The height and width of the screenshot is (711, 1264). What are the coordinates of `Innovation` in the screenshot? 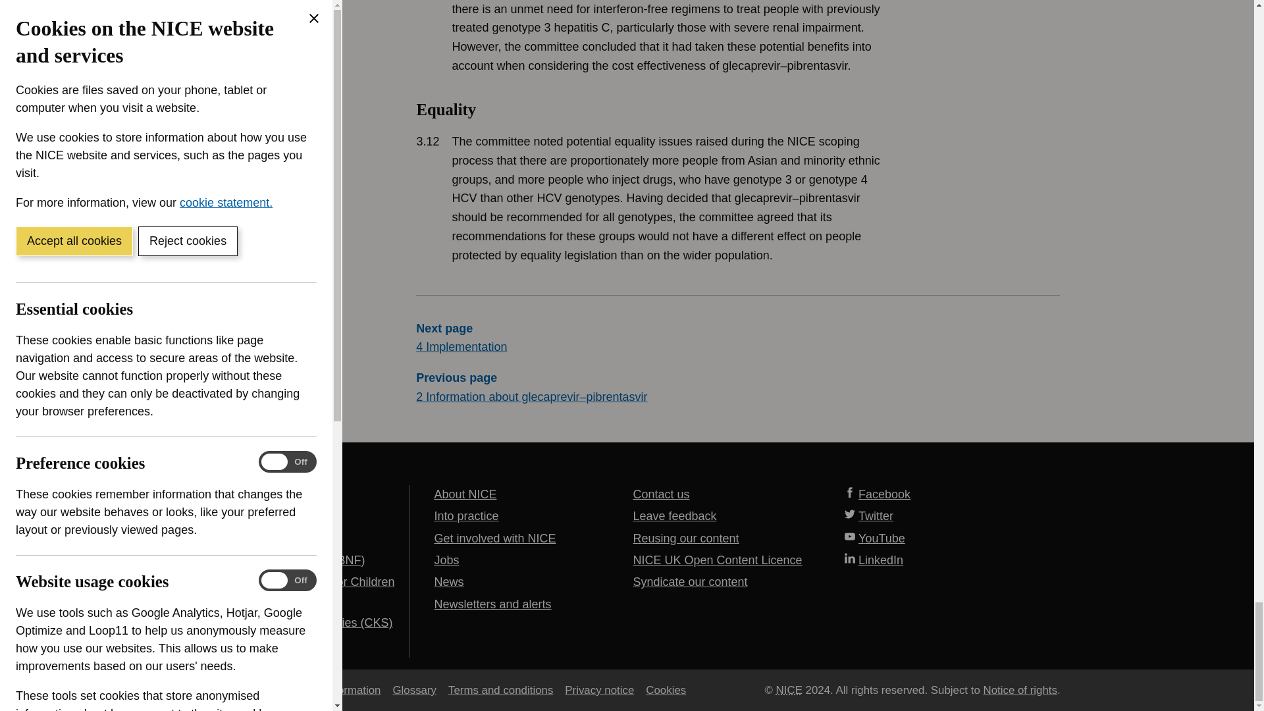 It's located at (737, 38).